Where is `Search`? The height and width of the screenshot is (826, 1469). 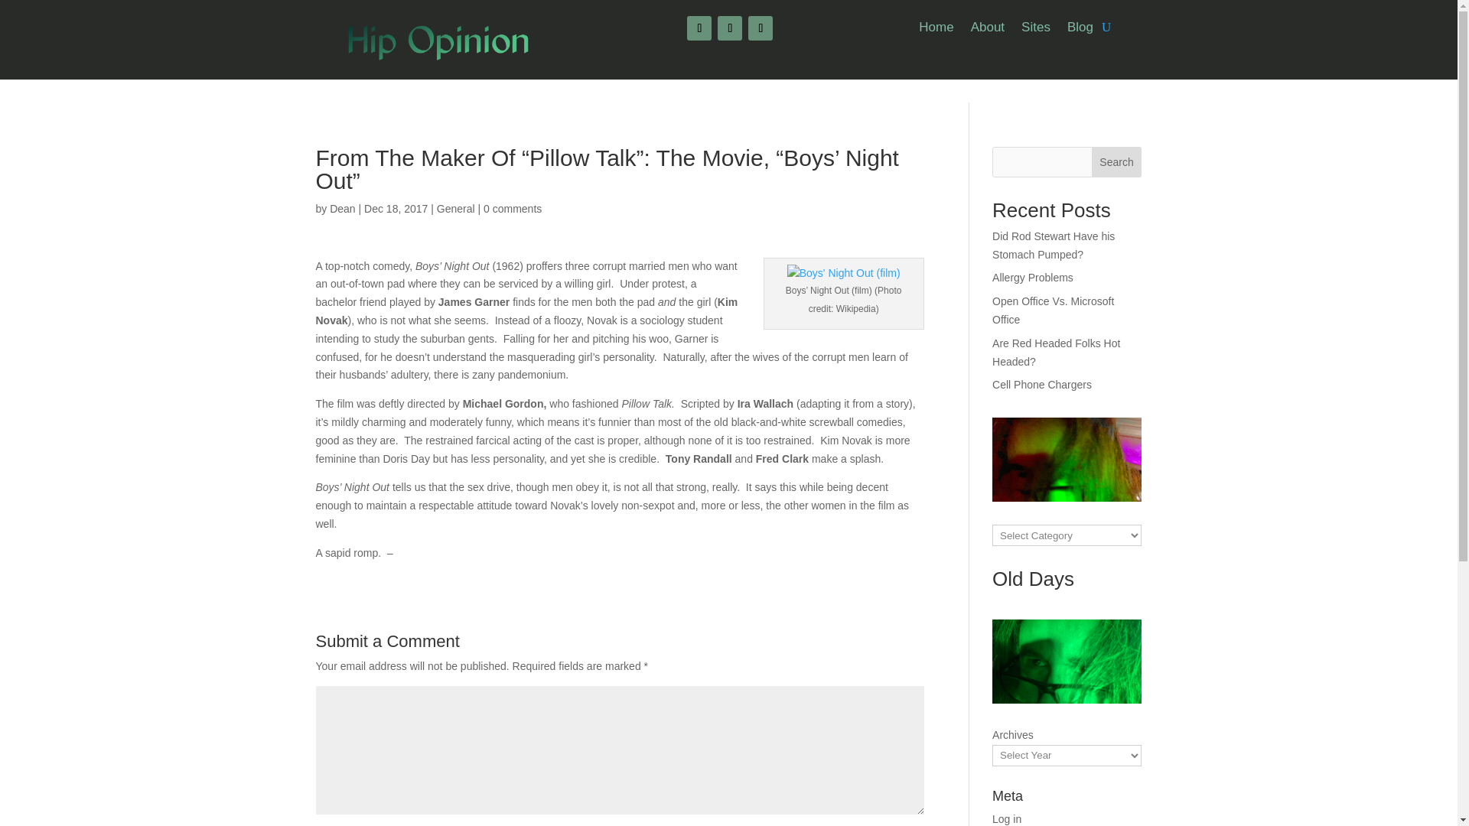
Search is located at coordinates (1117, 162).